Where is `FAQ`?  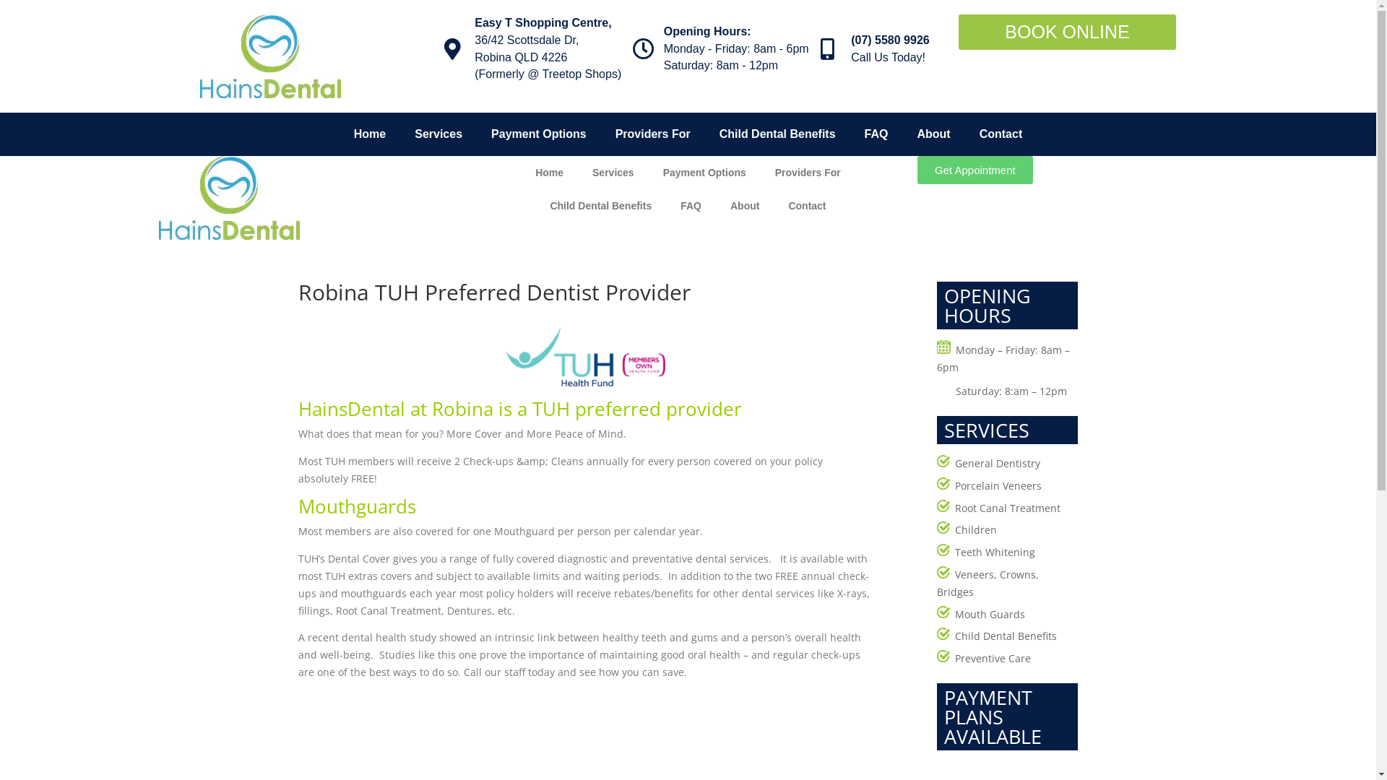 FAQ is located at coordinates (691, 206).